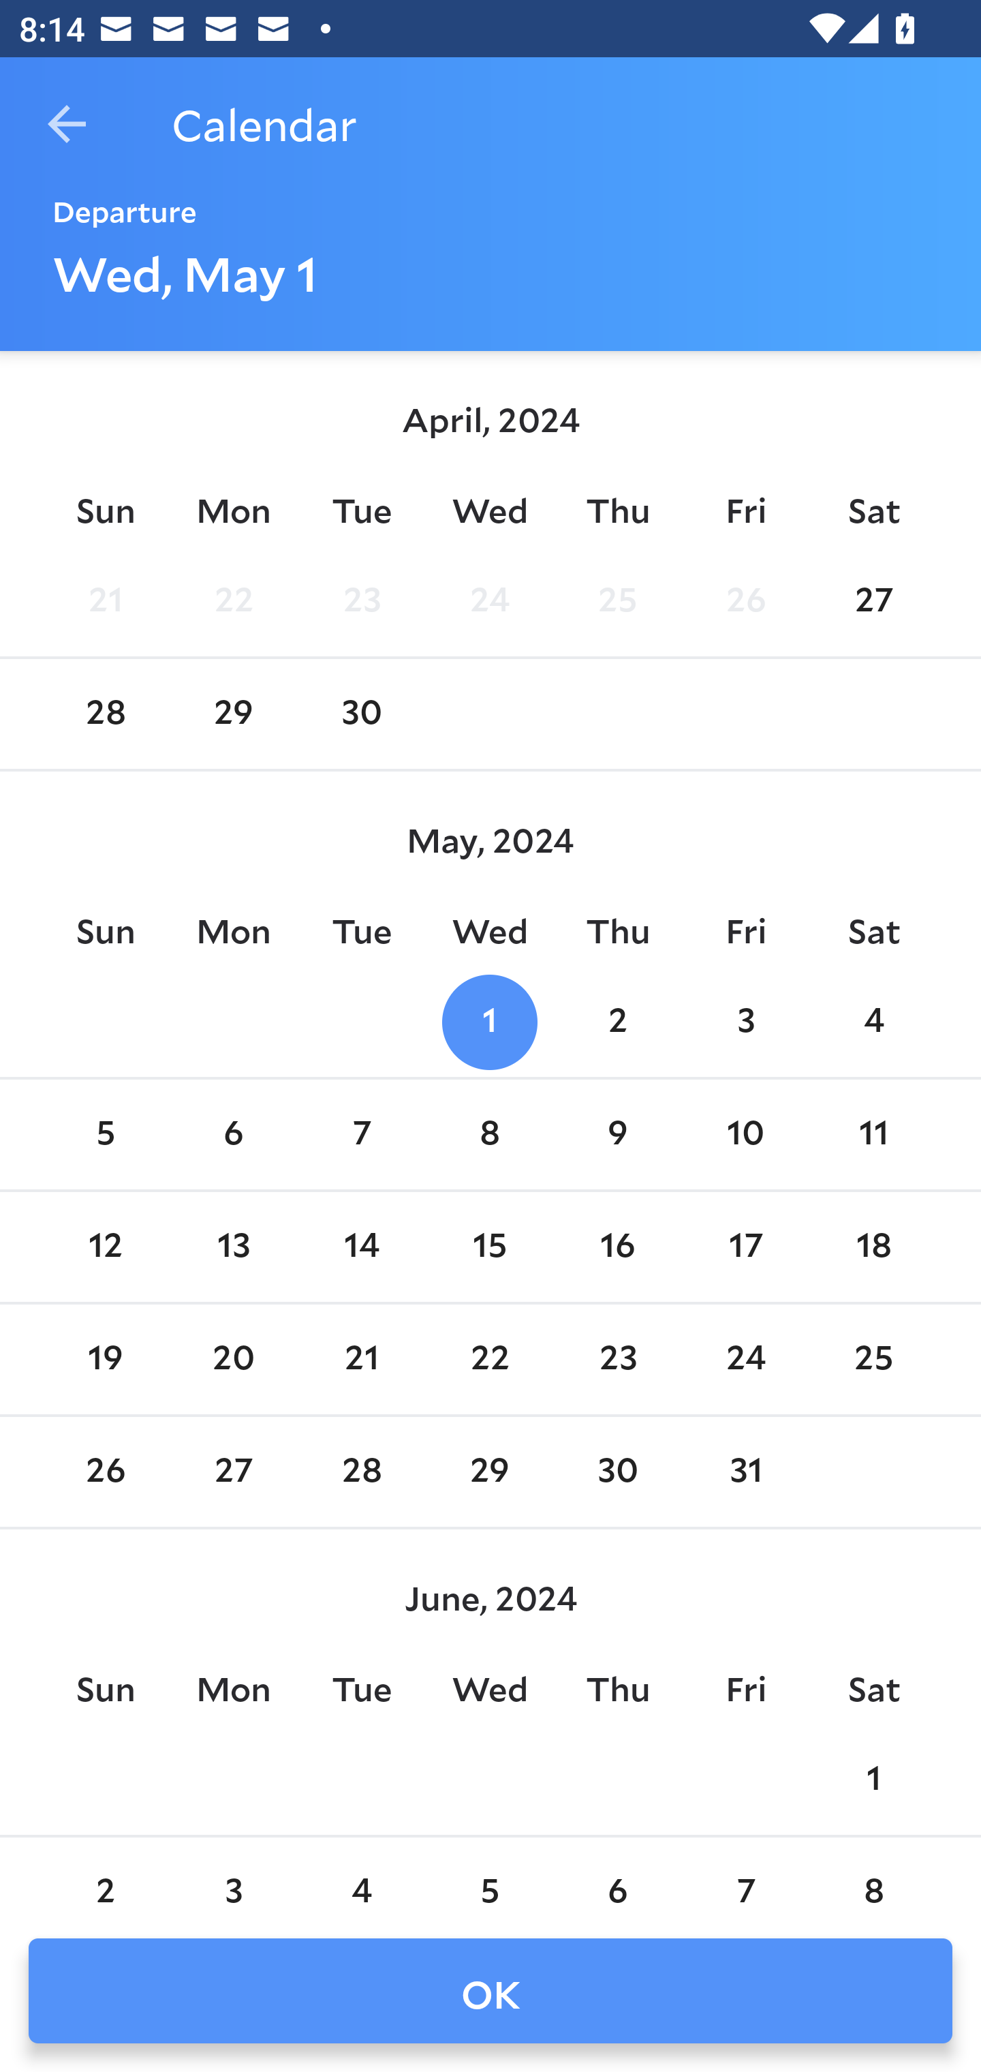 This screenshot has height=2072, width=981. Describe the element at coordinates (234, 1359) in the screenshot. I see `20` at that location.